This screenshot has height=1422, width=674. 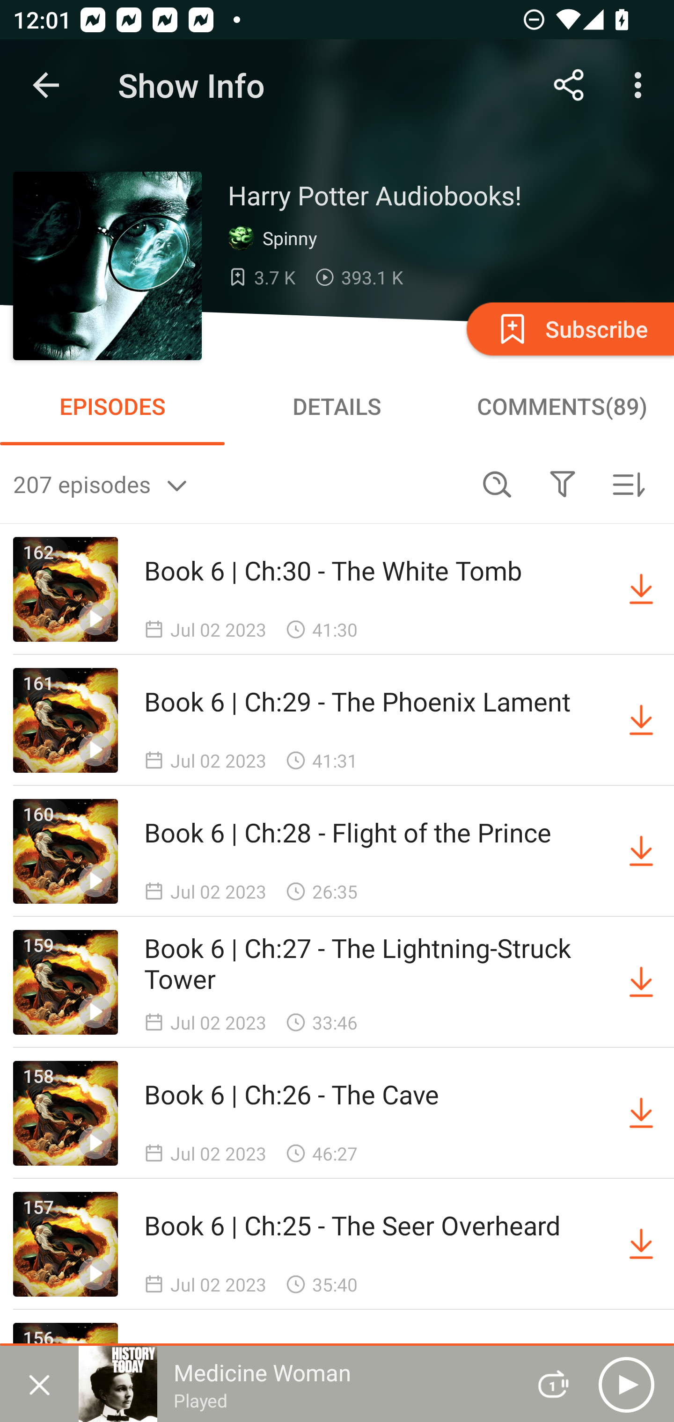 What do you see at coordinates (337, 406) in the screenshot?
I see `DETAILS` at bounding box center [337, 406].